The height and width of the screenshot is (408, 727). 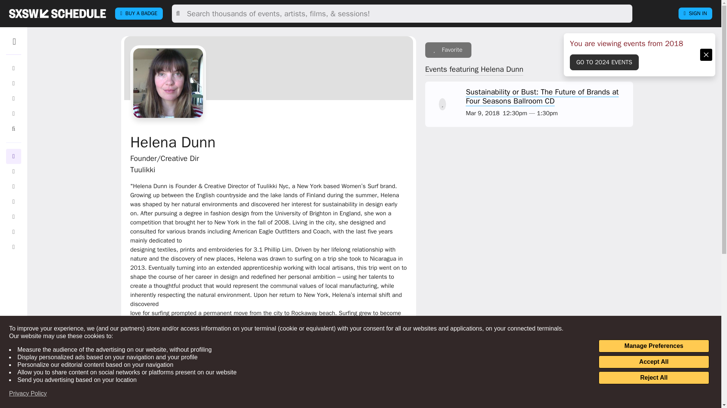 What do you see at coordinates (654, 346) in the screenshot?
I see `Manage Preferences` at bounding box center [654, 346].